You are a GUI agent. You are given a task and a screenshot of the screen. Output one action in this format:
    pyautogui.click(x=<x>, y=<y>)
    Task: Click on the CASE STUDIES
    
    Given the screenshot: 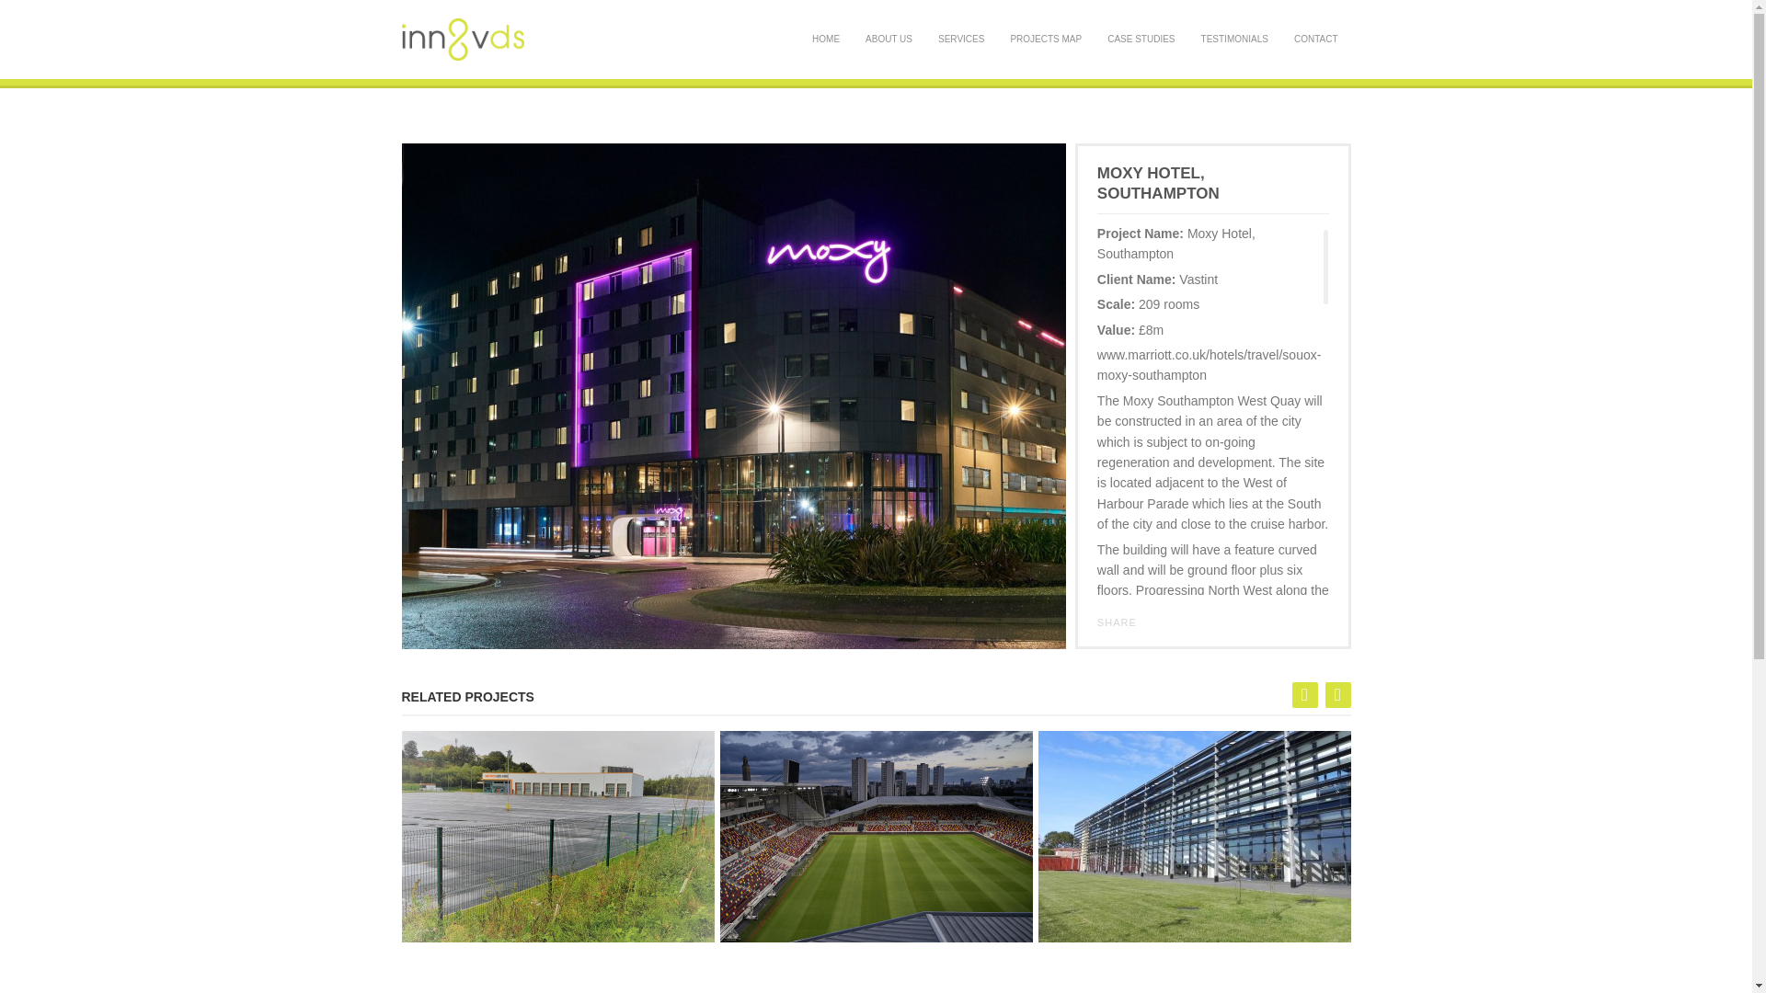 What is the action you would take?
    pyautogui.click(x=1141, y=39)
    